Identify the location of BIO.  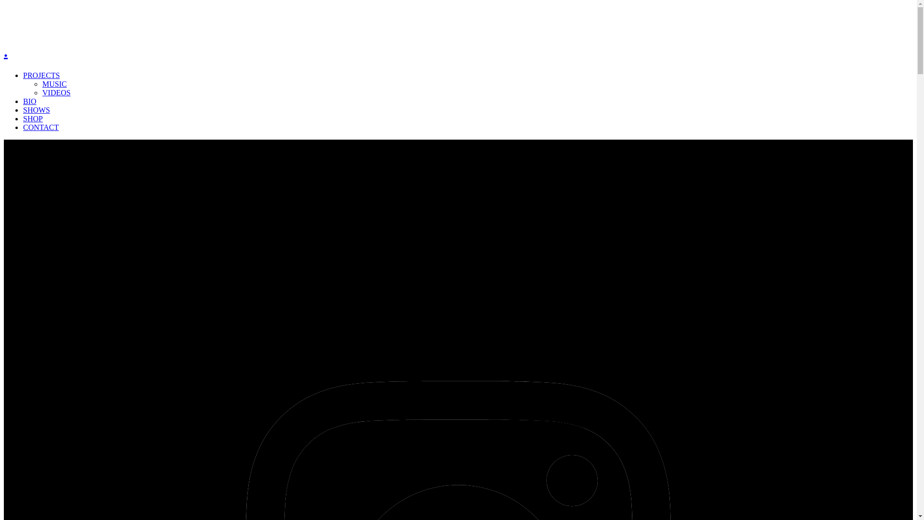
(30, 101).